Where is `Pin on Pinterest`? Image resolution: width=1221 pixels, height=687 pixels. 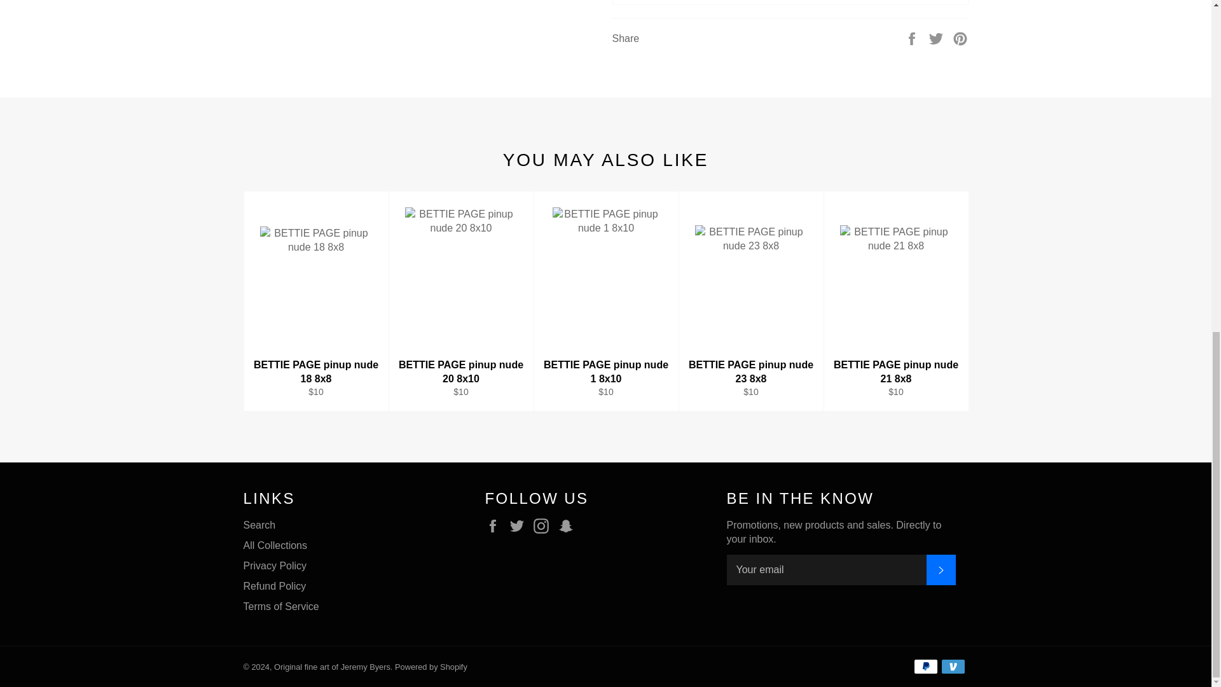 Pin on Pinterest is located at coordinates (960, 38).